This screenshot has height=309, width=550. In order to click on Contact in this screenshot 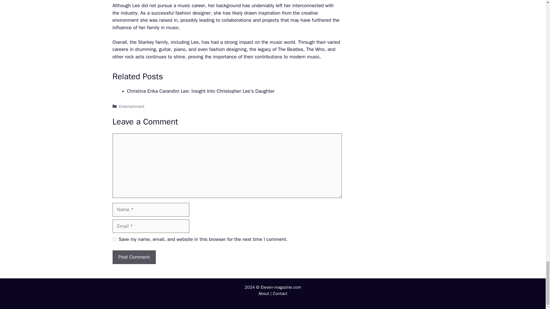, I will do `click(280, 294)`.